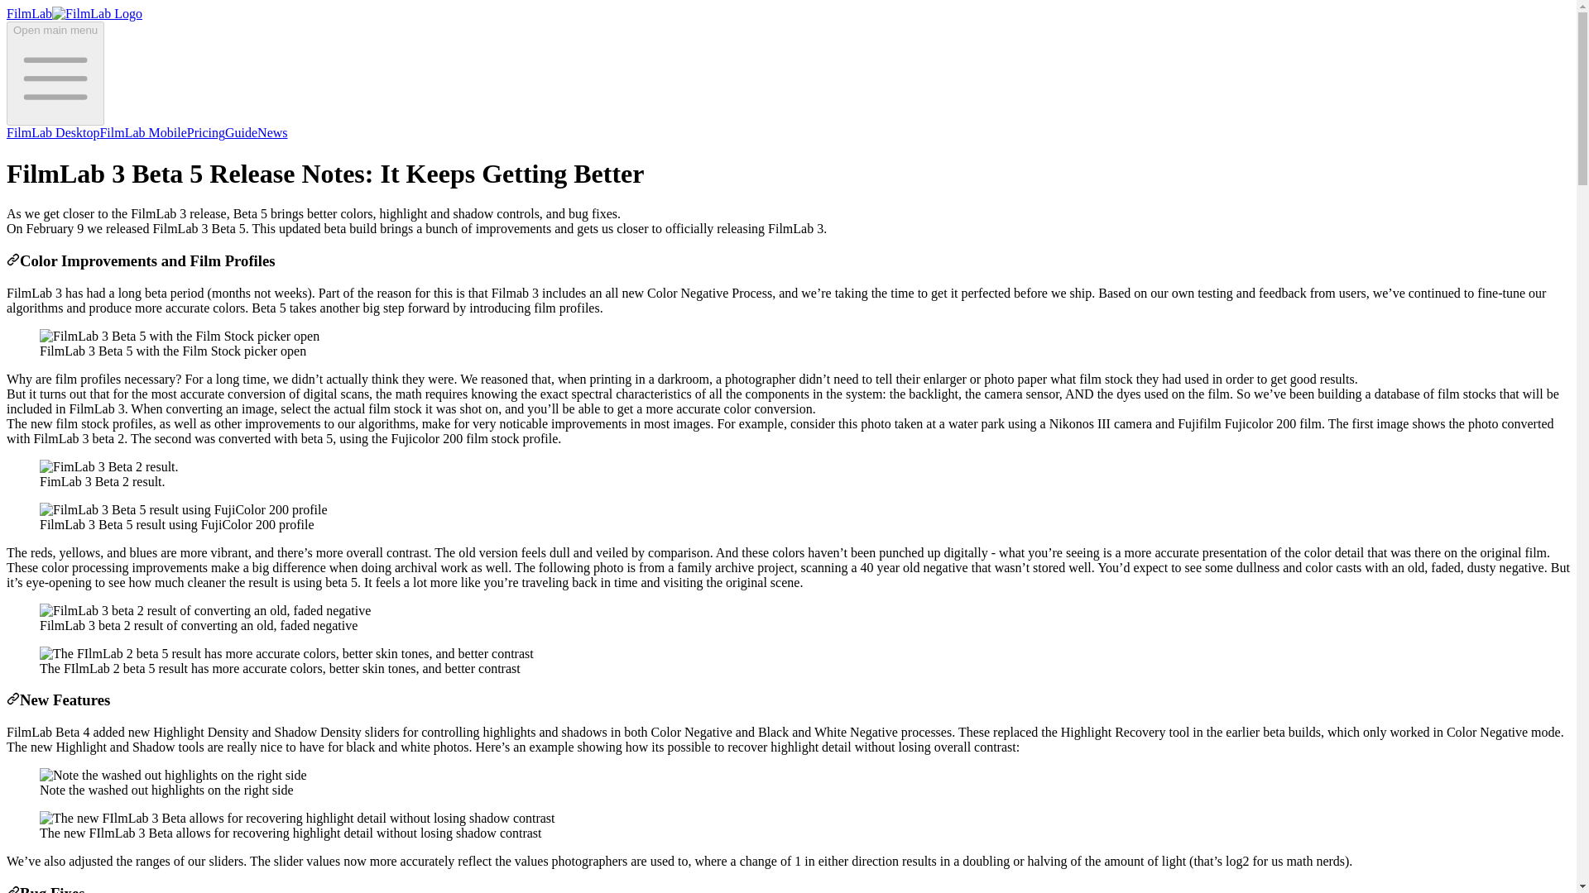 This screenshot has width=1589, height=893. What do you see at coordinates (206, 132) in the screenshot?
I see `Pricing` at bounding box center [206, 132].